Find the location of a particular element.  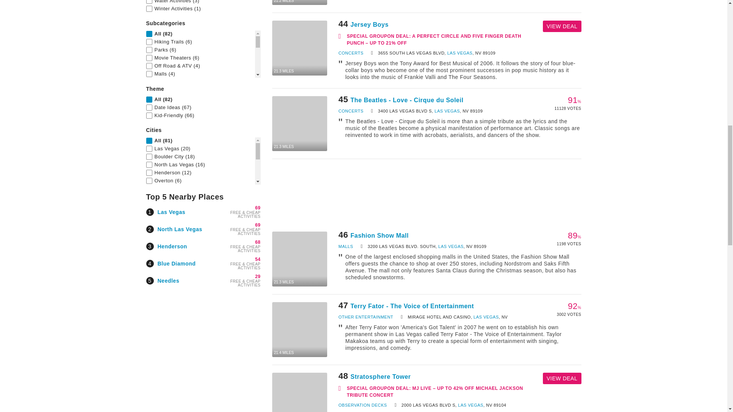

69 is located at coordinates (257, 208).